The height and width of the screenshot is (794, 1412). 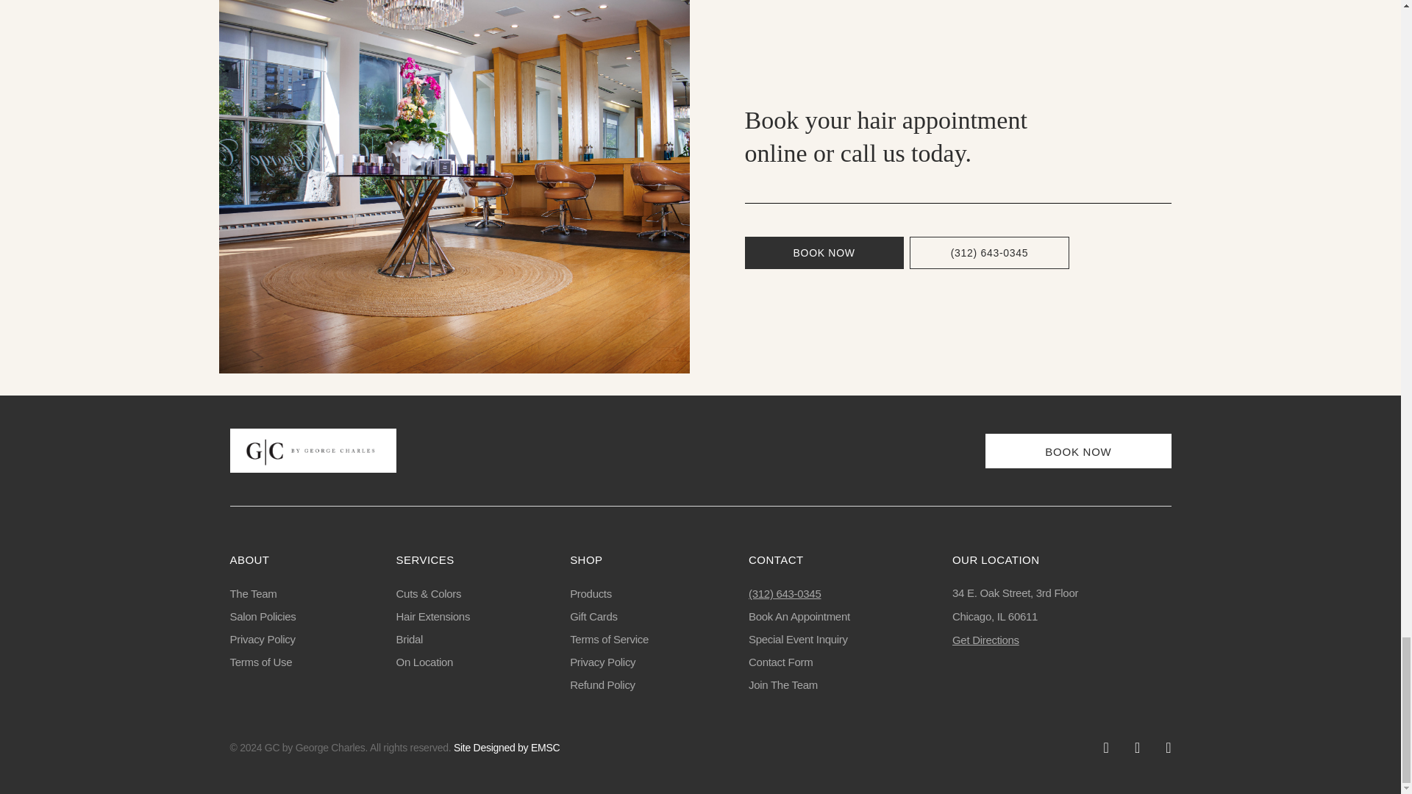 I want to click on The Team, so click(x=253, y=594).